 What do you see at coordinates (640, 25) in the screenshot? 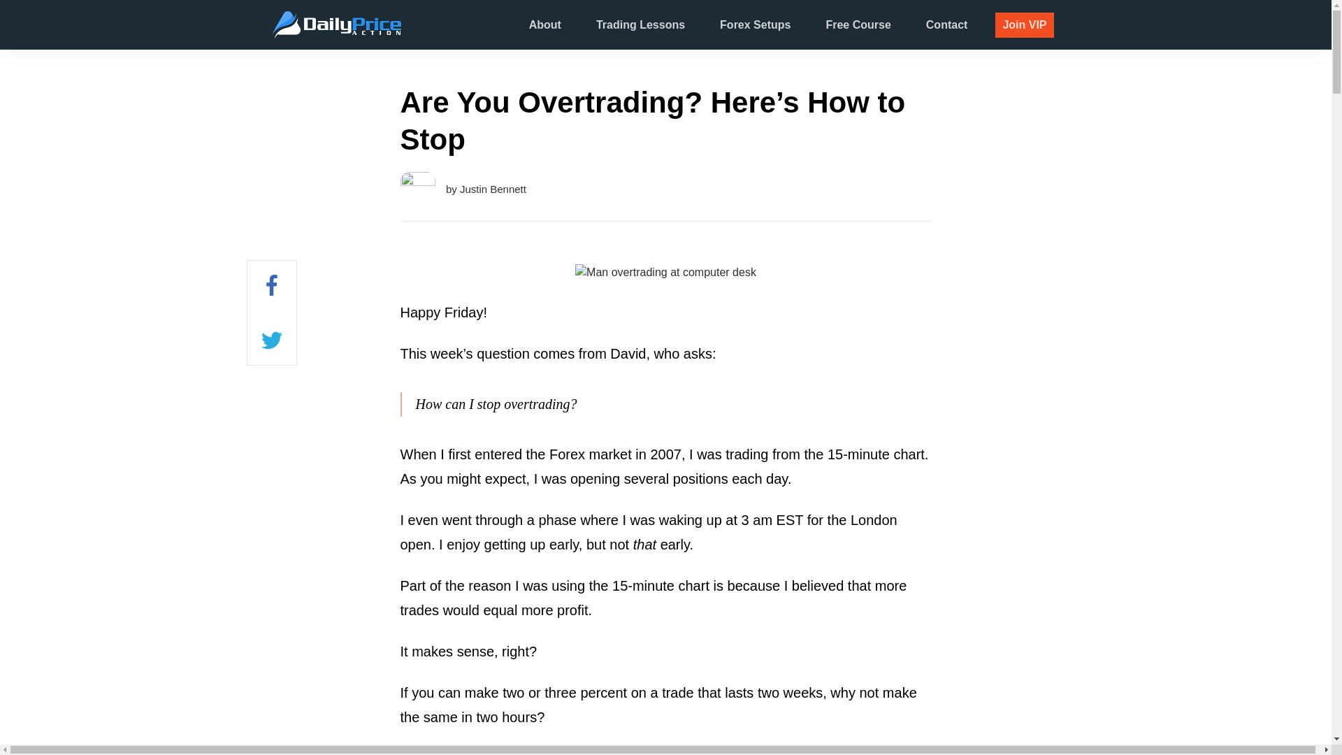
I see `Trading Lessons` at bounding box center [640, 25].